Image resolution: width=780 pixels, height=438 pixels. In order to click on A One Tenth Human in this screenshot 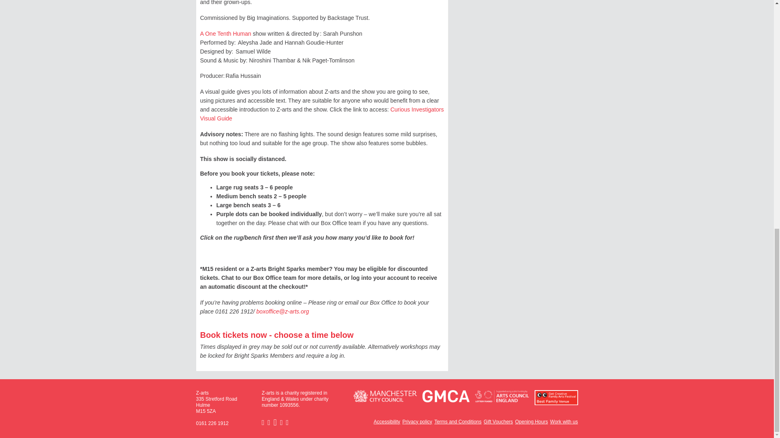, I will do `click(225, 33)`.